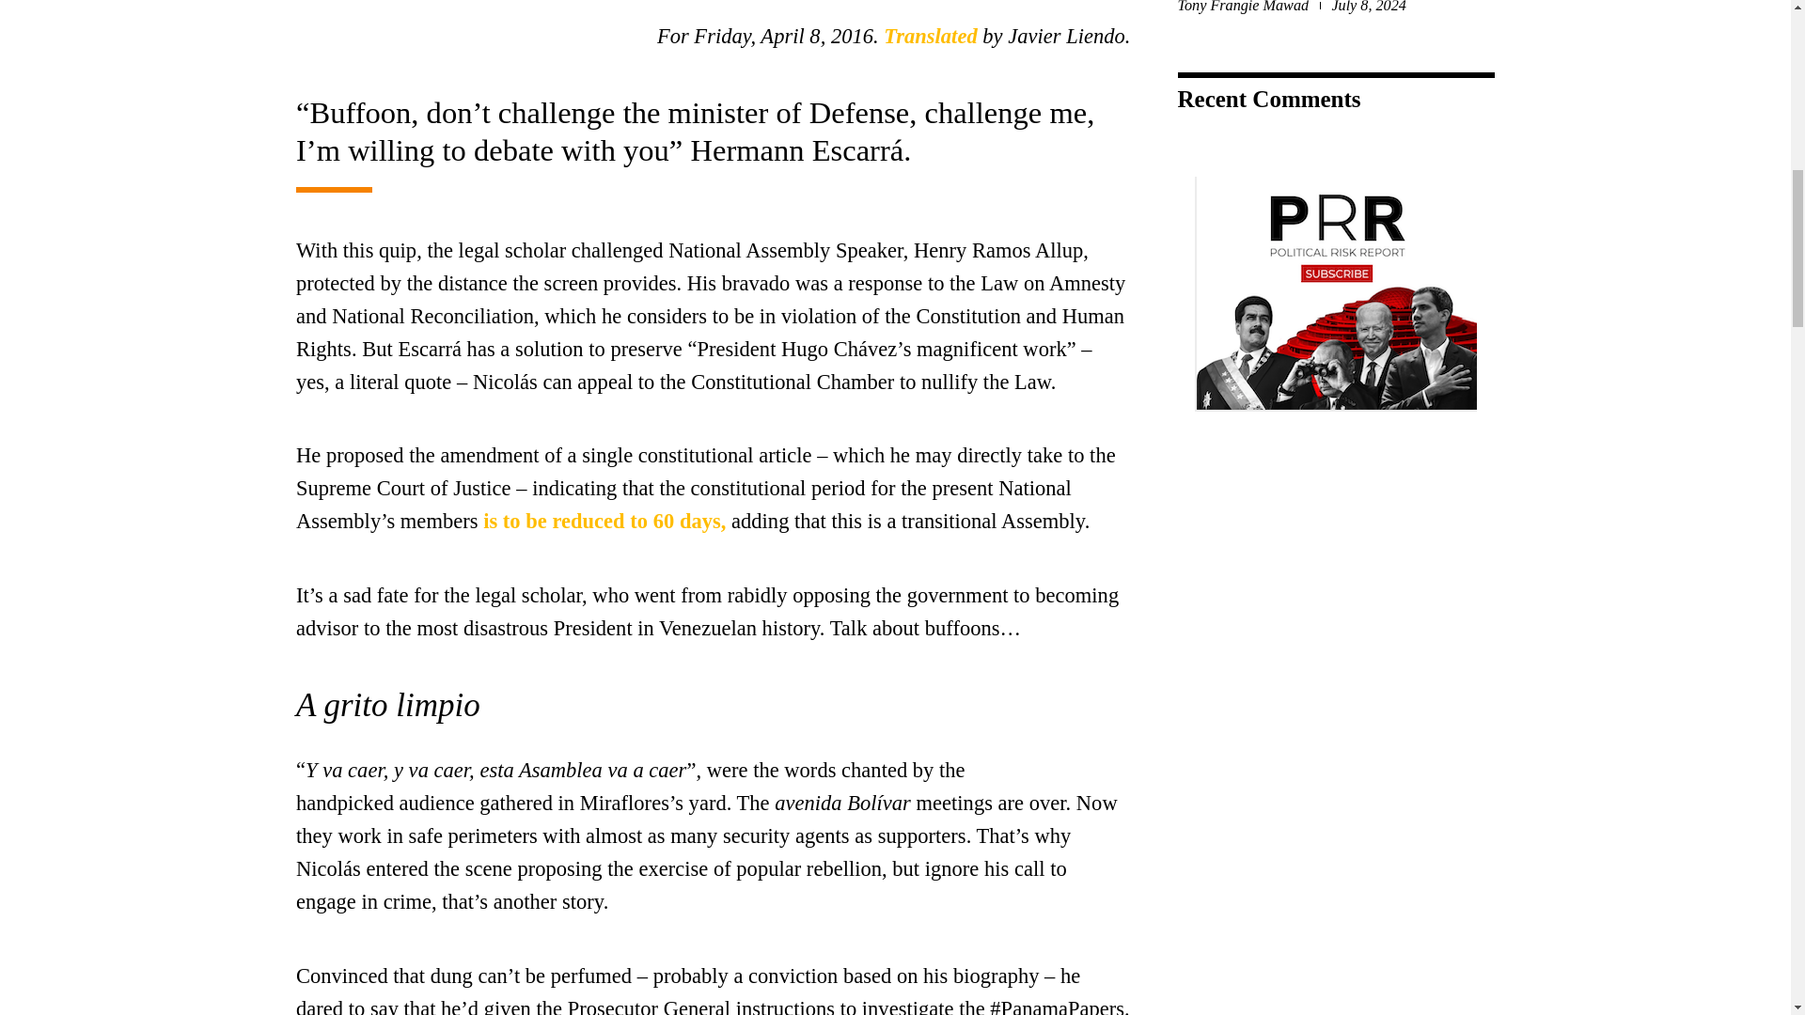 This screenshot has height=1015, width=1805. I want to click on Translated, so click(930, 36).